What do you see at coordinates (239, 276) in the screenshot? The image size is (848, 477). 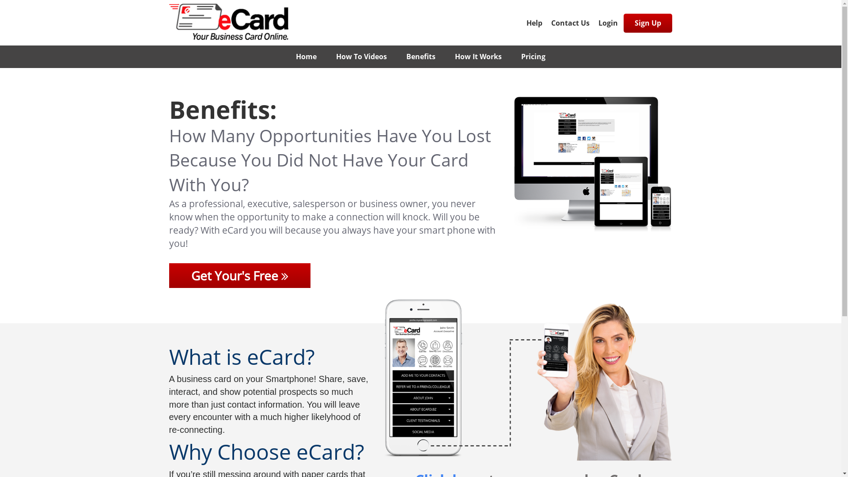 I see `Get Your's Free` at bounding box center [239, 276].